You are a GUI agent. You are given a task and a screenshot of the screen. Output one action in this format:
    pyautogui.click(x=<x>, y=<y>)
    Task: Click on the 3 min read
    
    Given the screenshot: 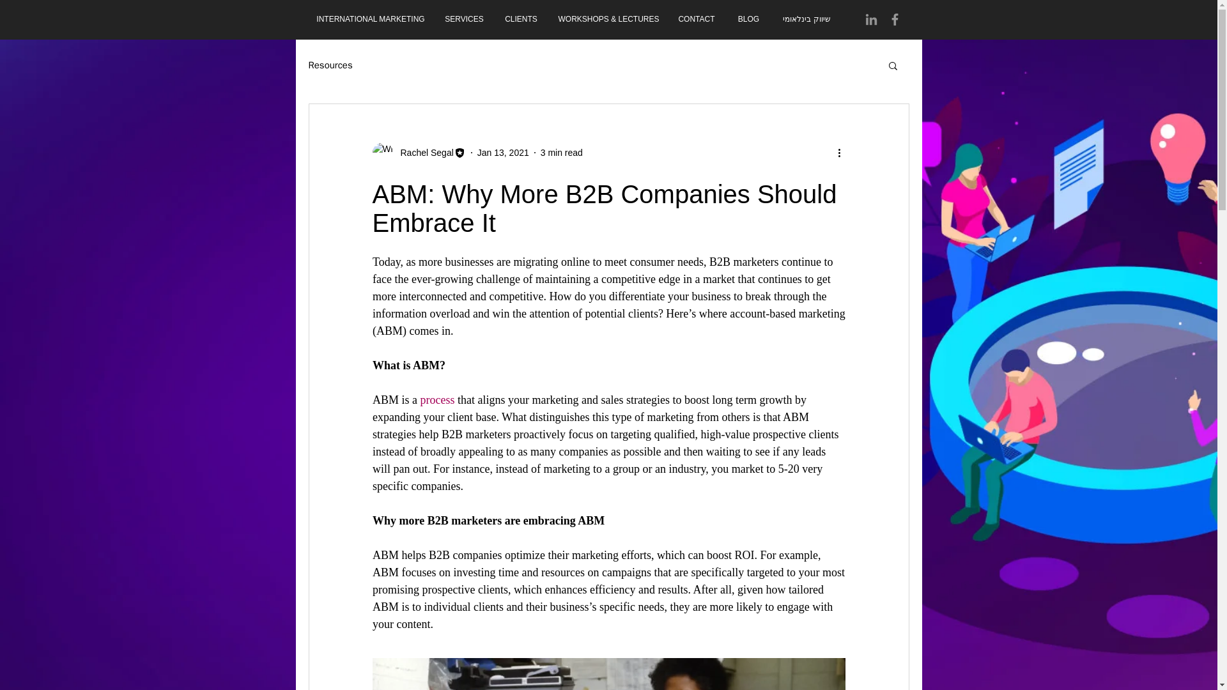 What is the action you would take?
    pyautogui.click(x=562, y=152)
    